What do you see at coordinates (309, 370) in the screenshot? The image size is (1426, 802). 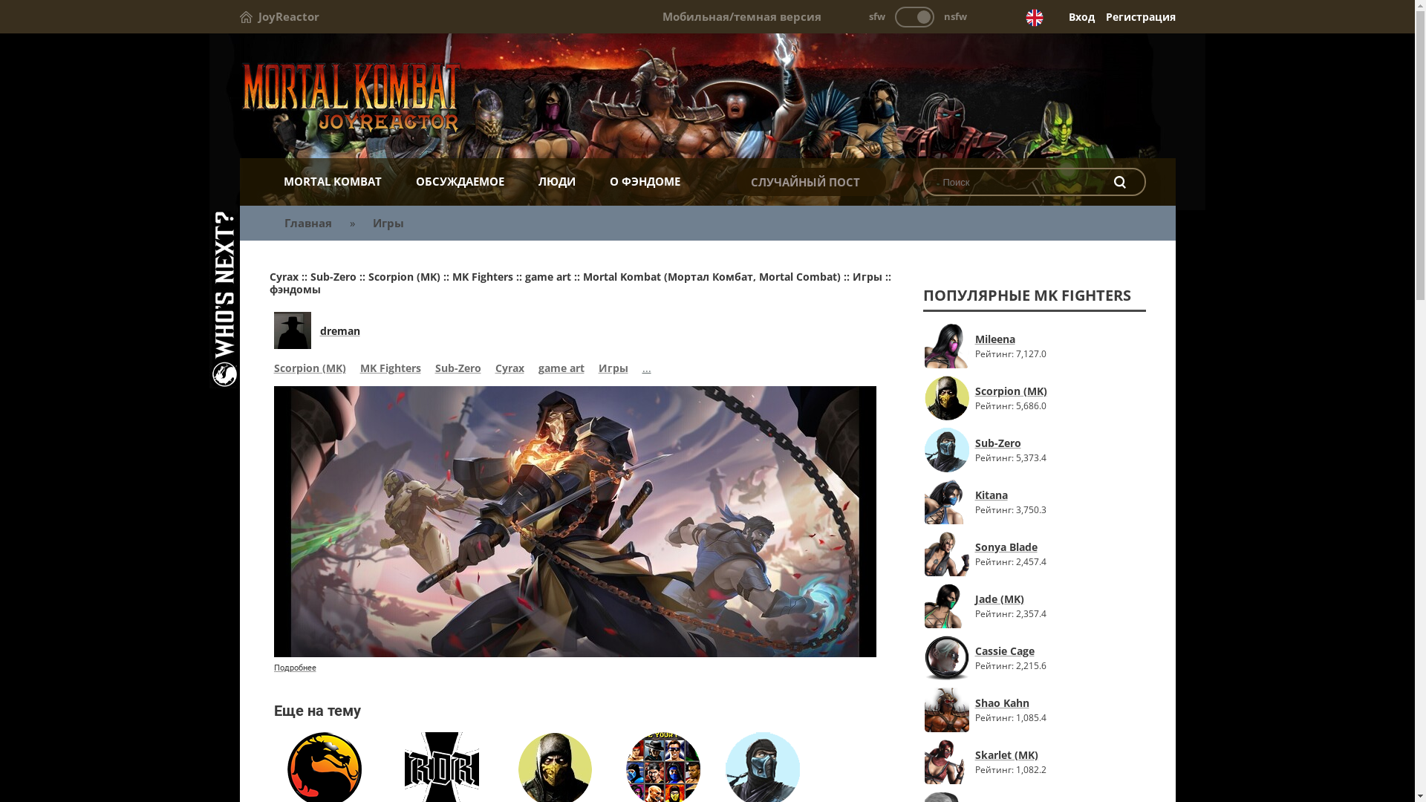 I see `Scorpion (MK)` at bounding box center [309, 370].